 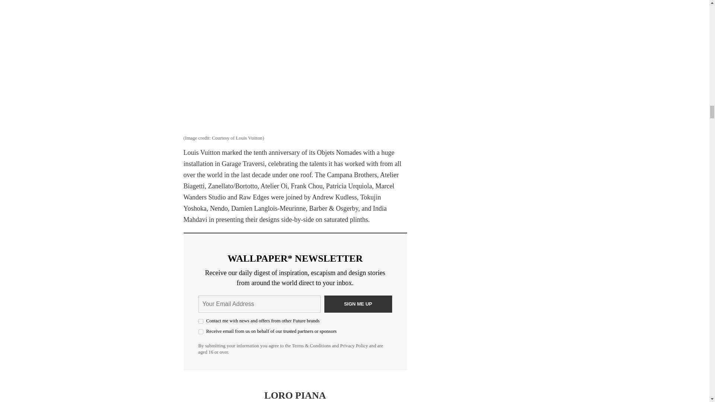 What do you see at coordinates (357, 304) in the screenshot?
I see `Sign me up` at bounding box center [357, 304].